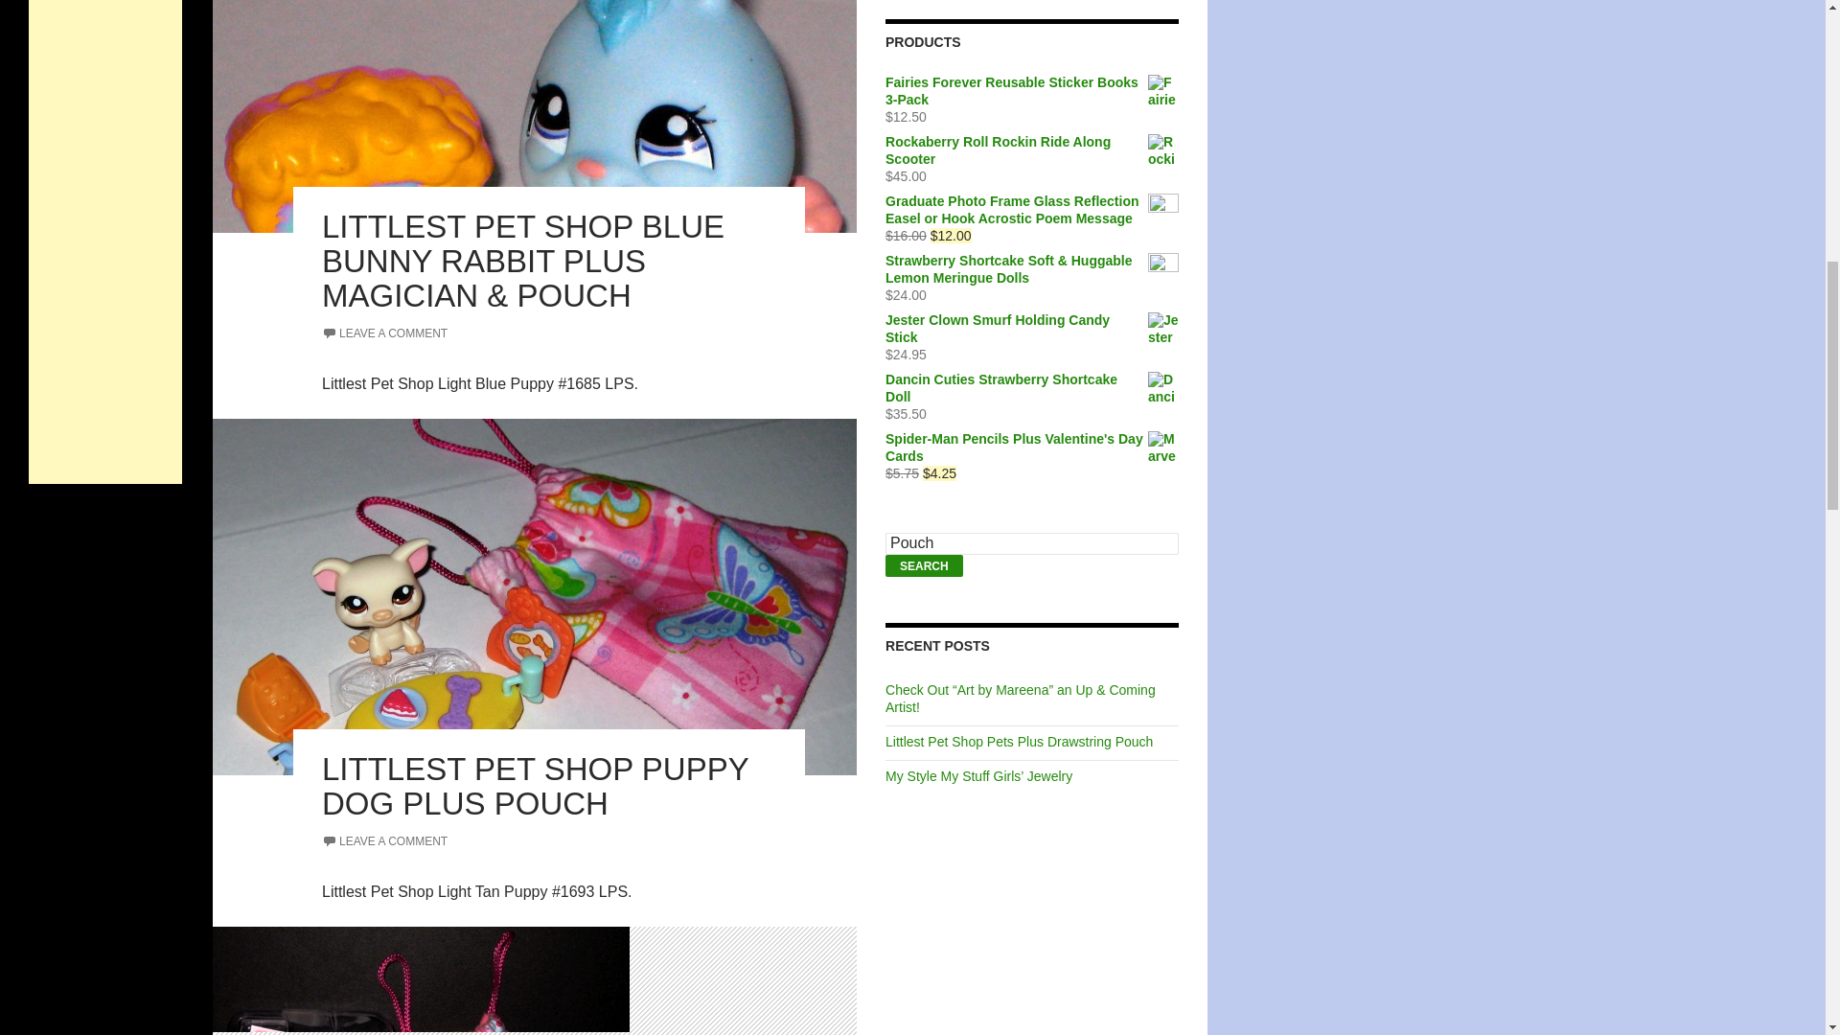  I want to click on LITTLEST PET SHOP PUPPY DOG PLUS POUCH, so click(535, 786).